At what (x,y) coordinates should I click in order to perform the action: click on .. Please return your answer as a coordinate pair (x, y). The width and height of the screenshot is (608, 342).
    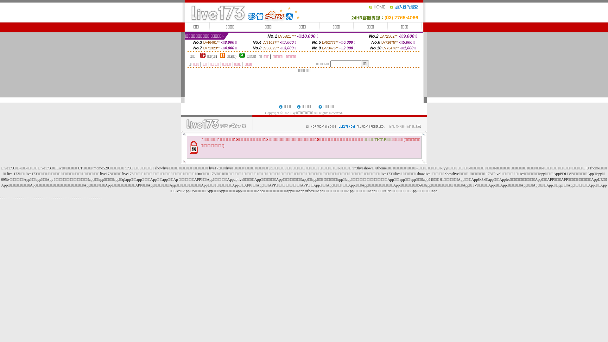
    Looking at the image, I should click on (75, 197).